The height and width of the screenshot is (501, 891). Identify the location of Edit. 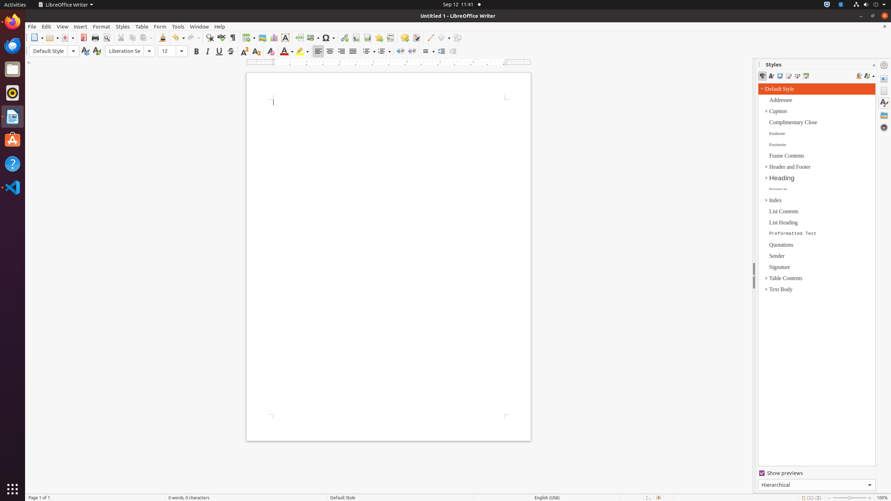
(47, 26).